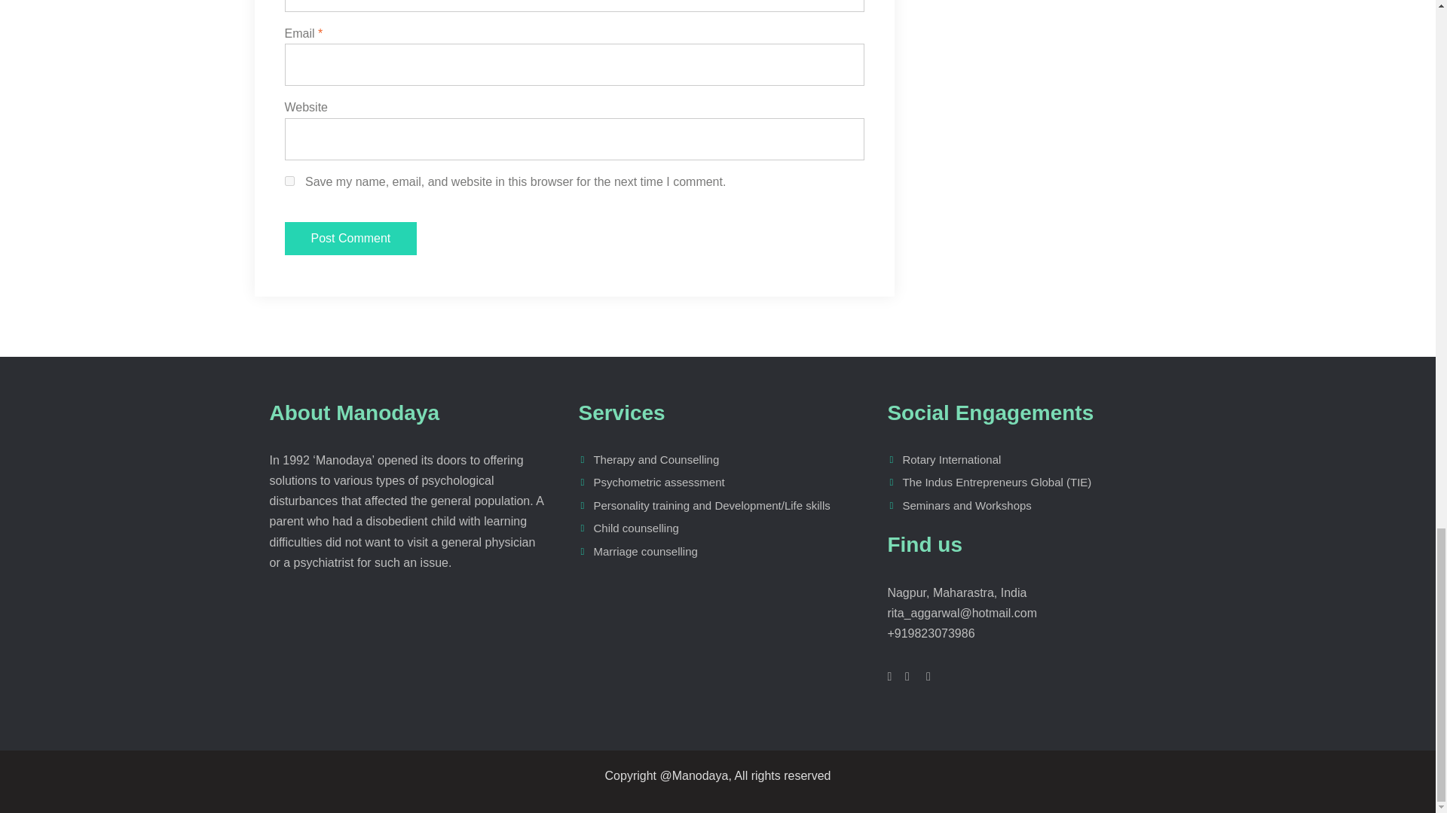 Image resolution: width=1447 pixels, height=813 pixels. I want to click on Post Comment, so click(351, 238).